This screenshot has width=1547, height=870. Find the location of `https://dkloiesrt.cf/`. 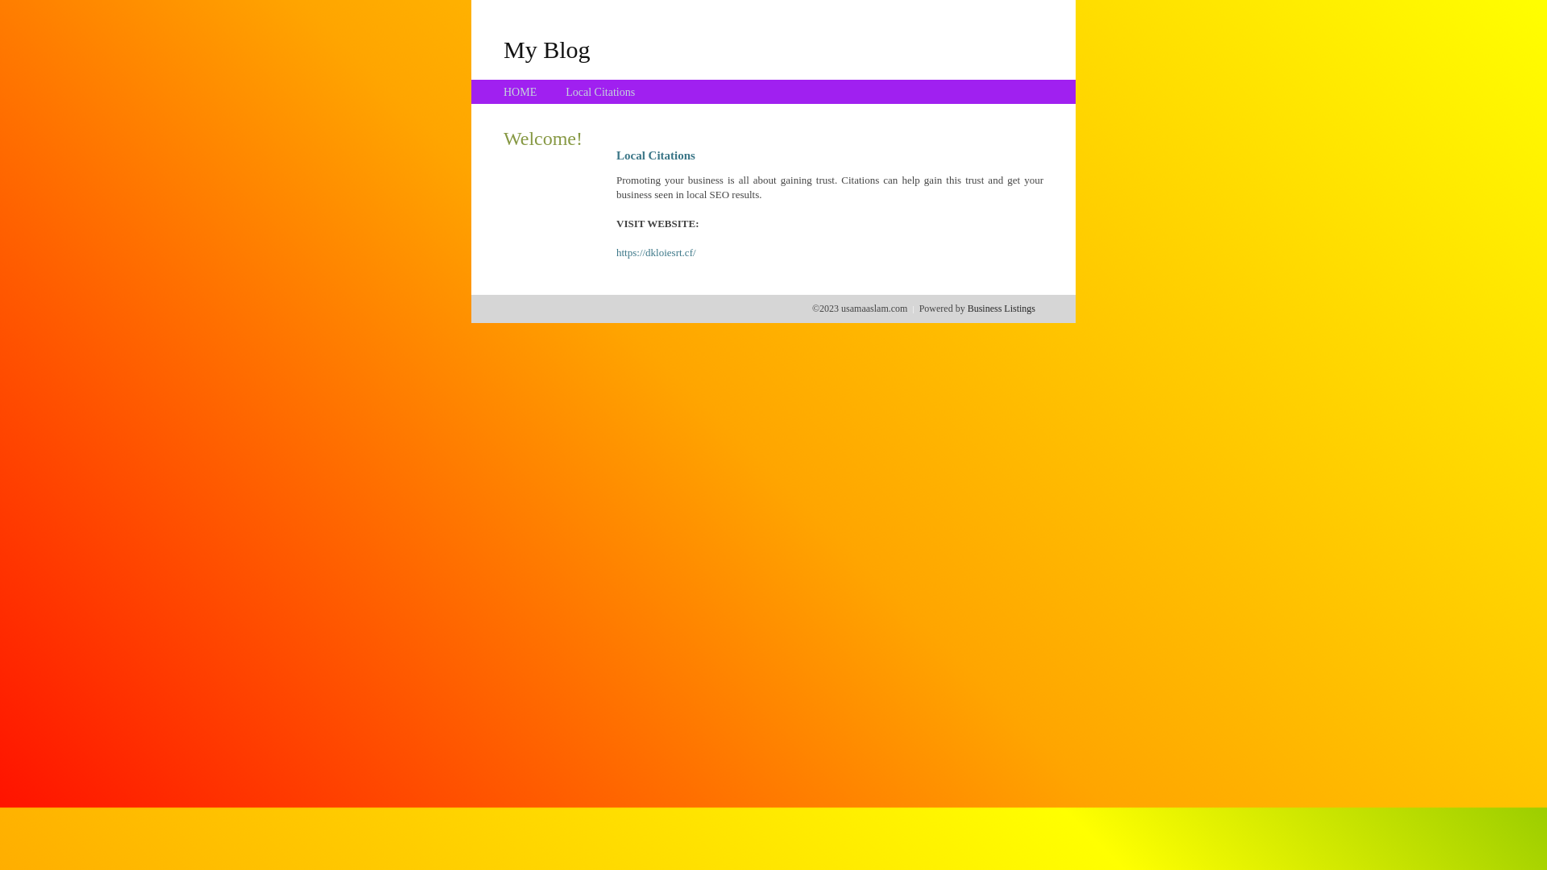

https://dkloiesrt.cf/ is located at coordinates (656, 253).